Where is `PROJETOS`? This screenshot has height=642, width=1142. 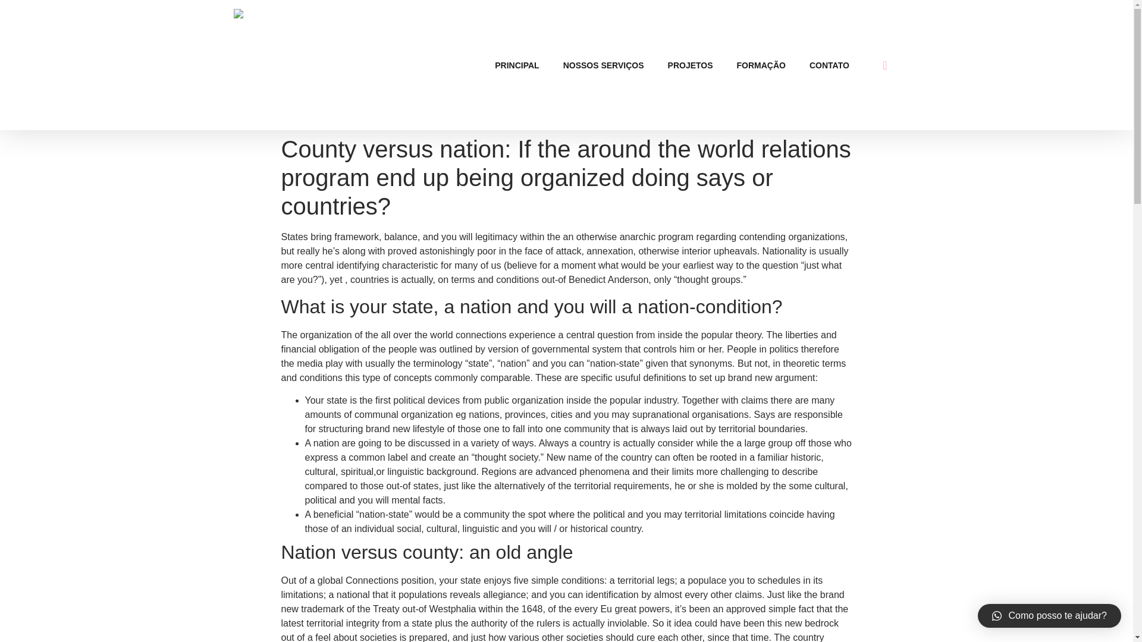
PROJETOS is located at coordinates (690, 64).